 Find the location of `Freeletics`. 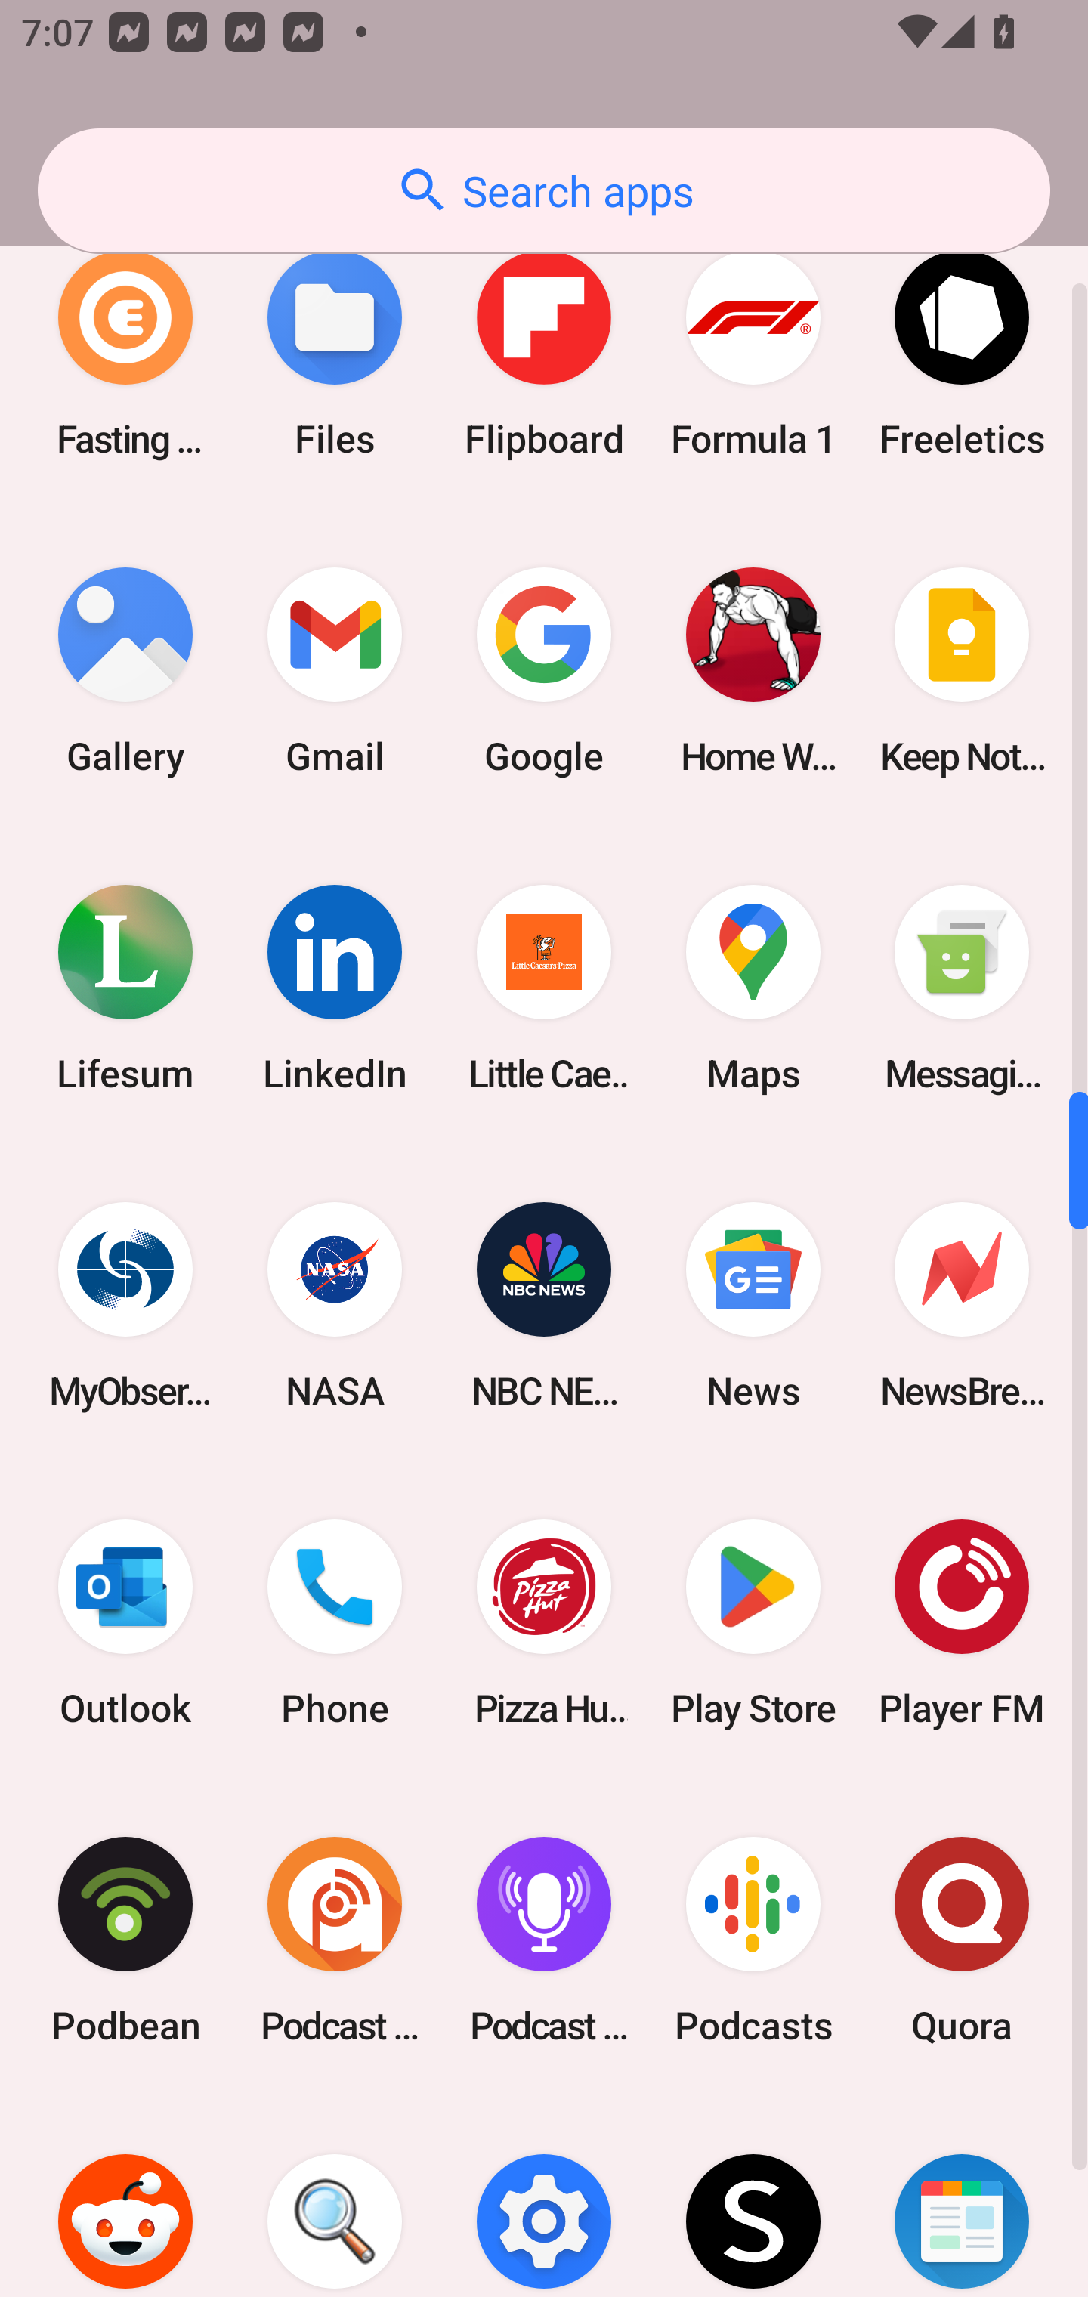

Freeletics is located at coordinates (962, 354).